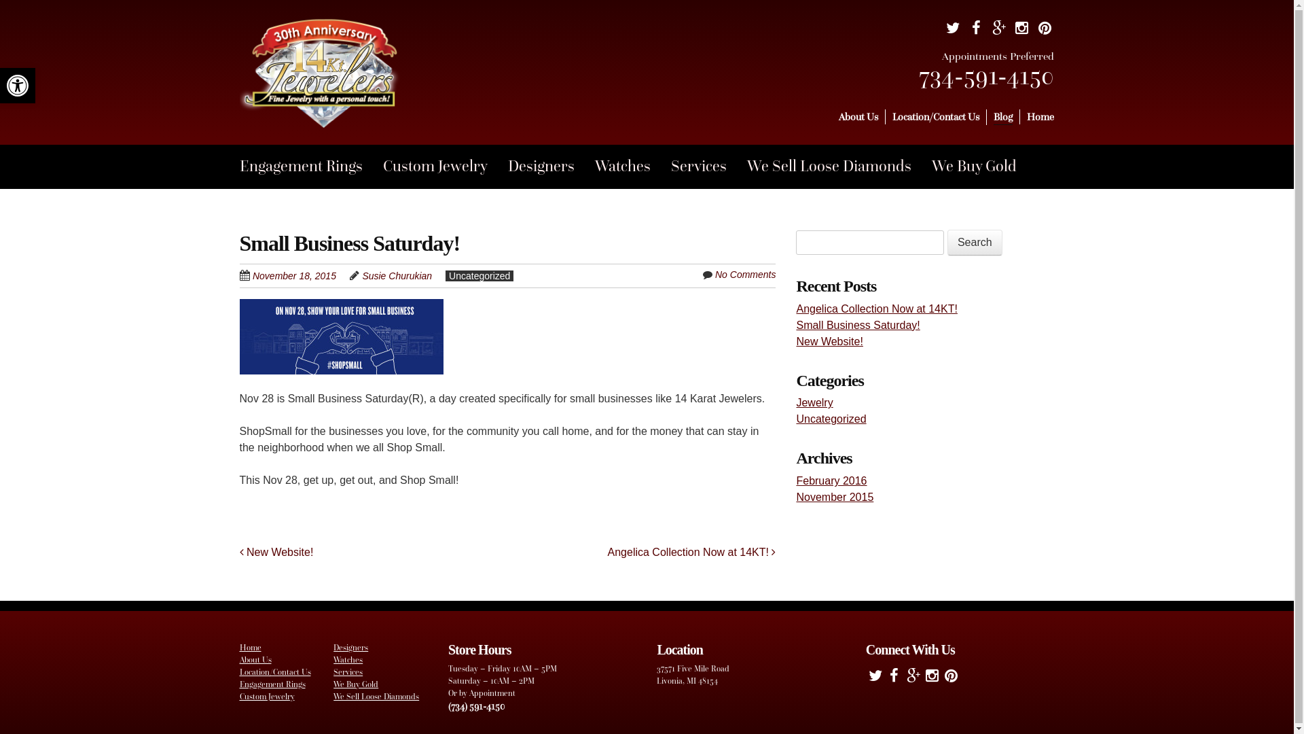 This screenshot has height=734, width=1304. Describe the element at coordinates (913, 678) in the screenshot. I see `Follow me on G+` at that location.